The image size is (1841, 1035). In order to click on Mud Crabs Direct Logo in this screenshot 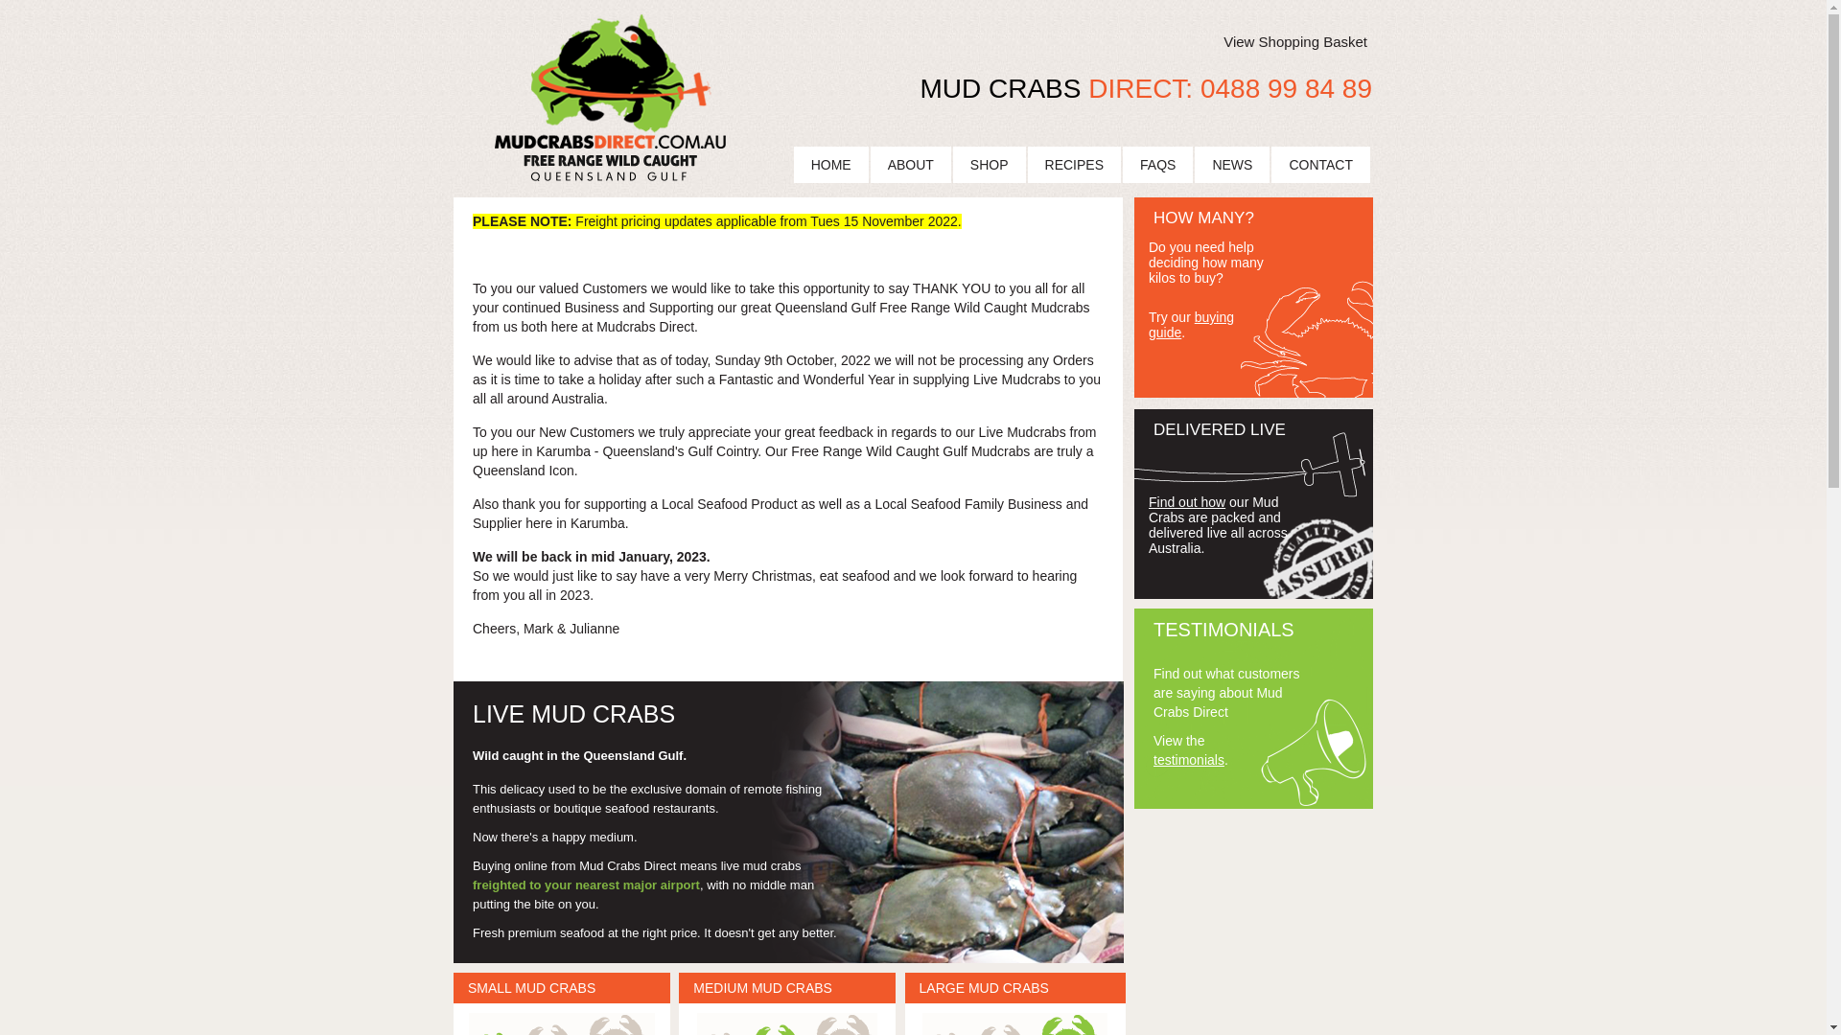, I will do `click(610, 99)`.